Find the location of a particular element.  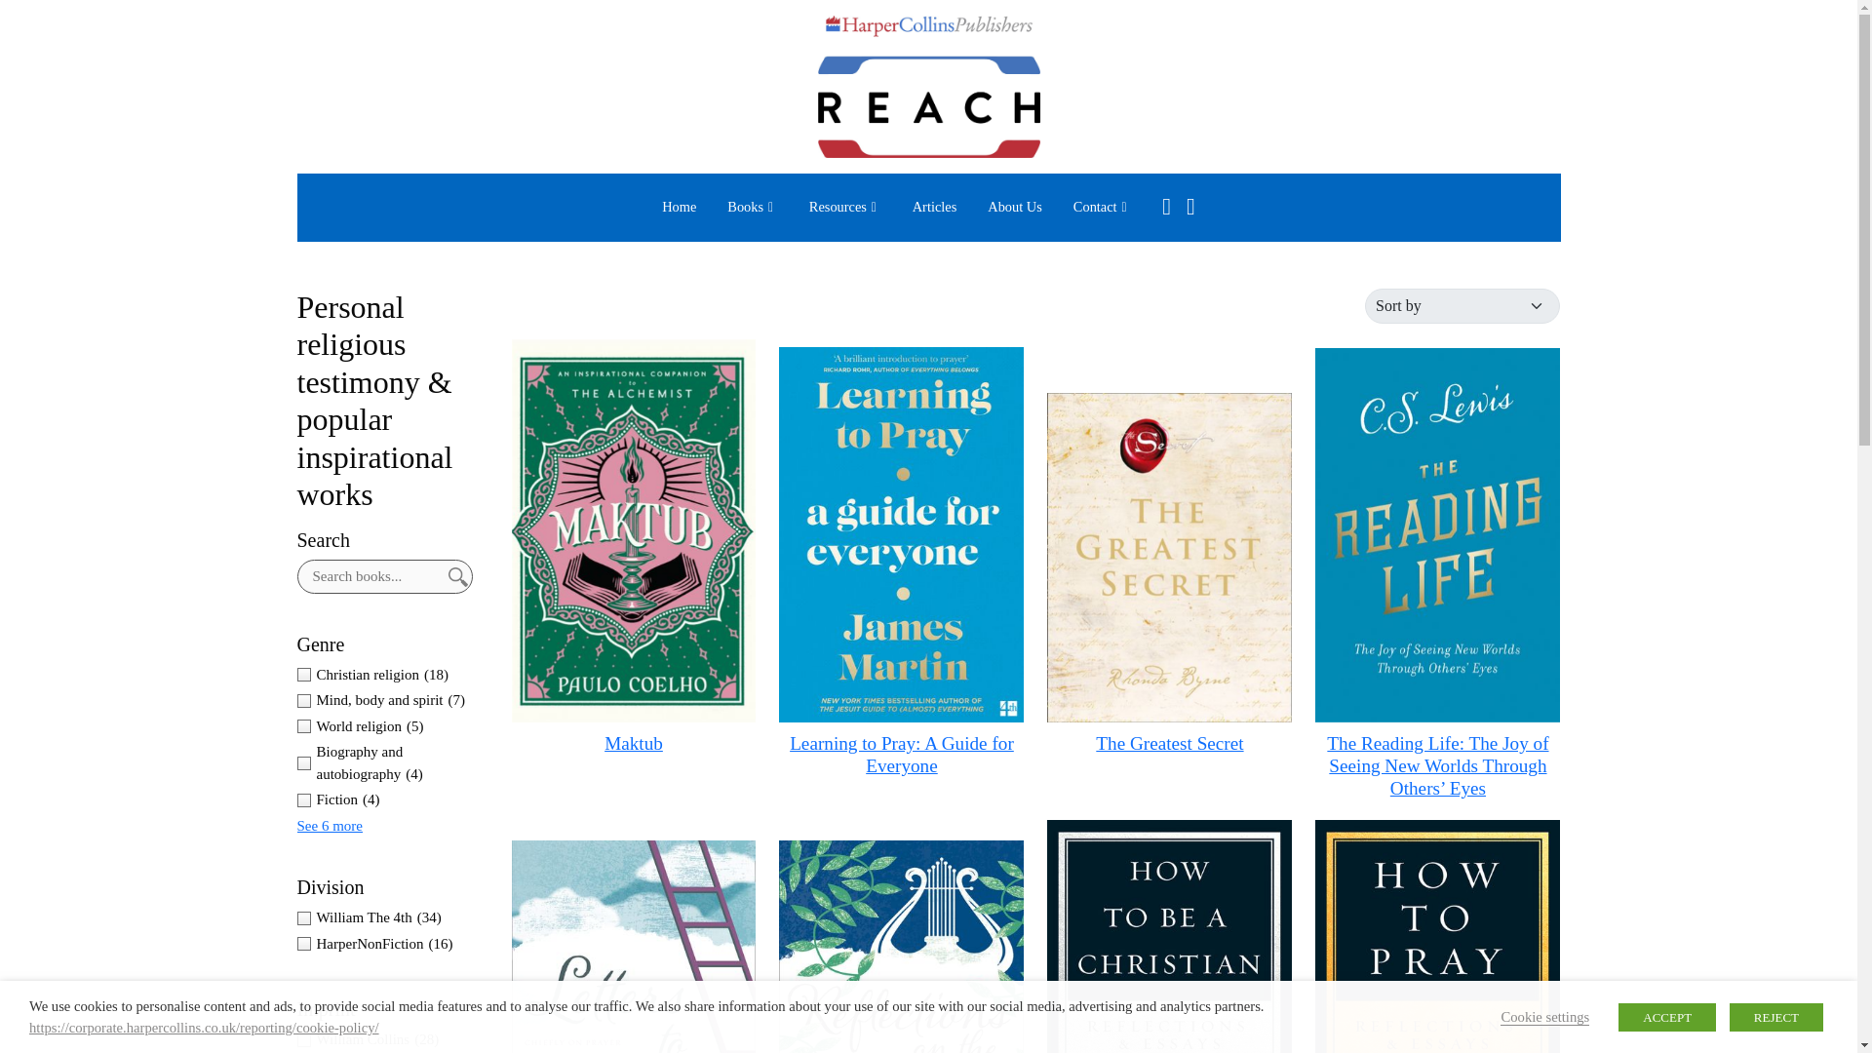

About Us is located at coordinates (1014, 208).